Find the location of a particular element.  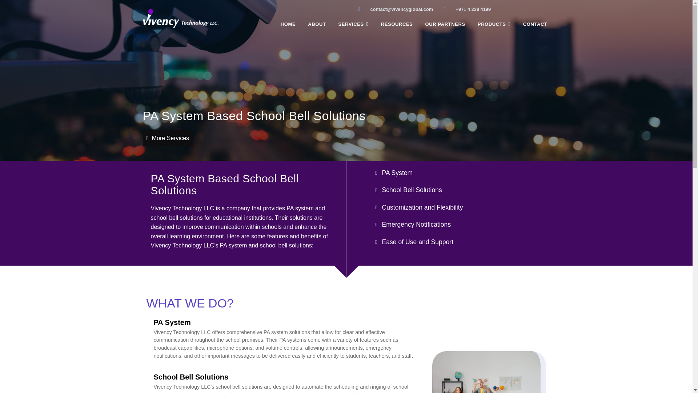

CONTACT is located at coordinates (535, 24).